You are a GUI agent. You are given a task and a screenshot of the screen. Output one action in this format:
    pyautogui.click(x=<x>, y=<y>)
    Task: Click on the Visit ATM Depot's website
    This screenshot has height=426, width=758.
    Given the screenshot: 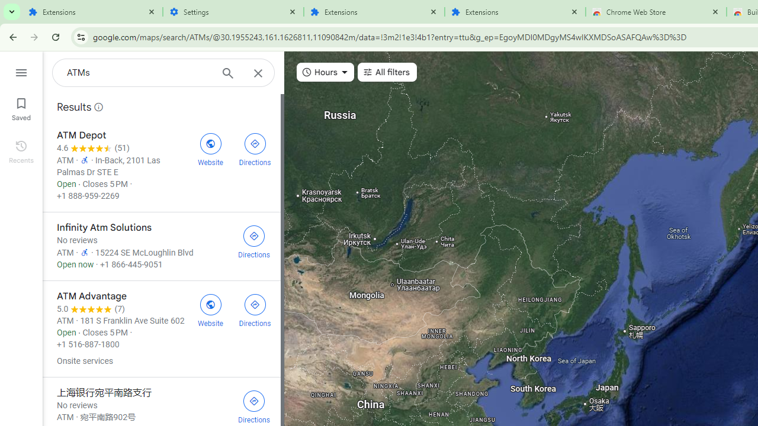 What is the action you would take?
    pyautogui.click(x=210, y=148)
    